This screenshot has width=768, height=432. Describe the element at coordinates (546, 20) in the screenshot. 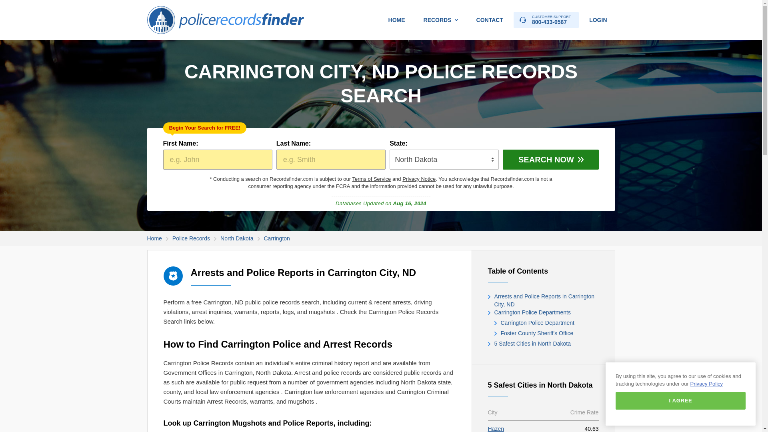

I see `CONTACT` at that location.